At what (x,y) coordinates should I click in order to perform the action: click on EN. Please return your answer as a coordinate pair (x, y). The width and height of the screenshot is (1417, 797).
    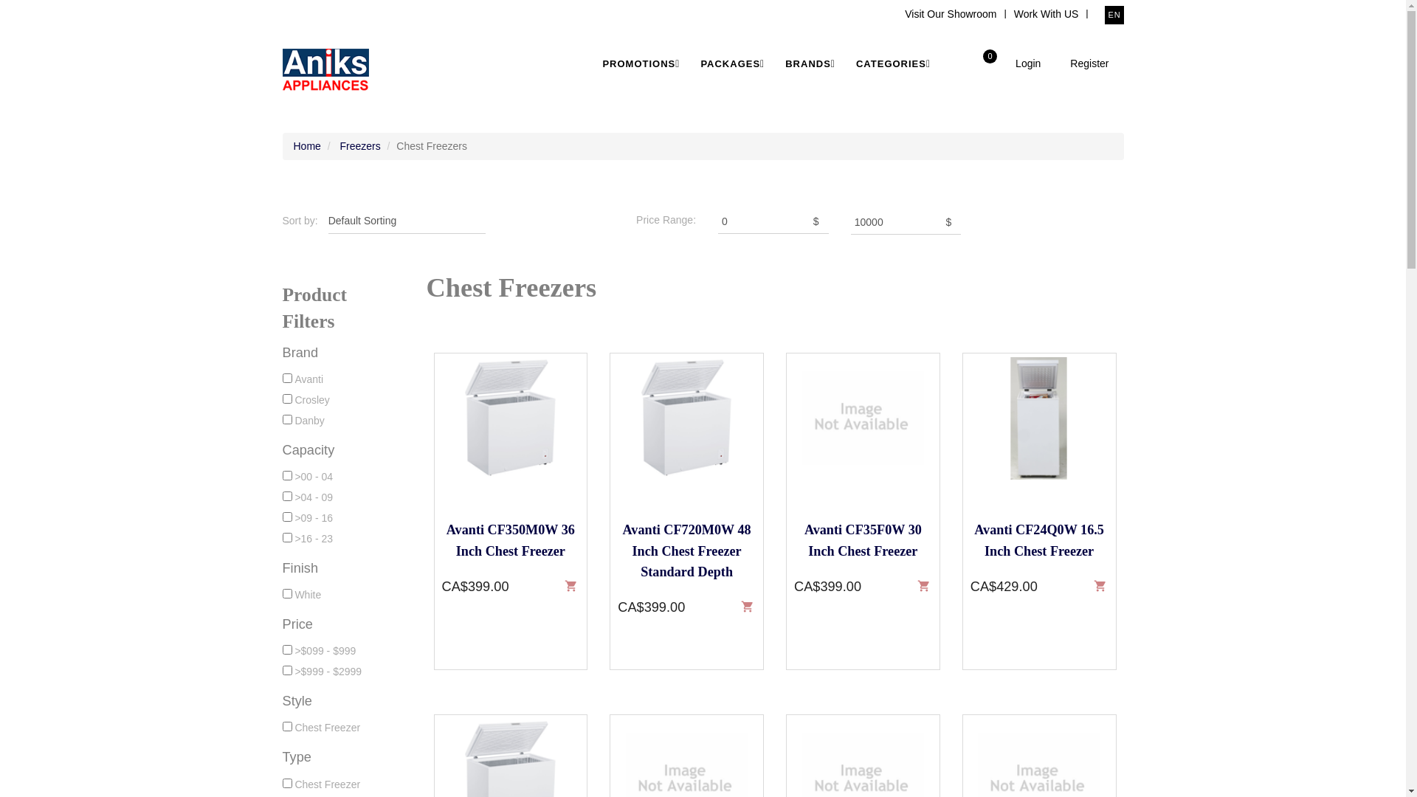
    Looking at the image, I should click on (1114, 15).